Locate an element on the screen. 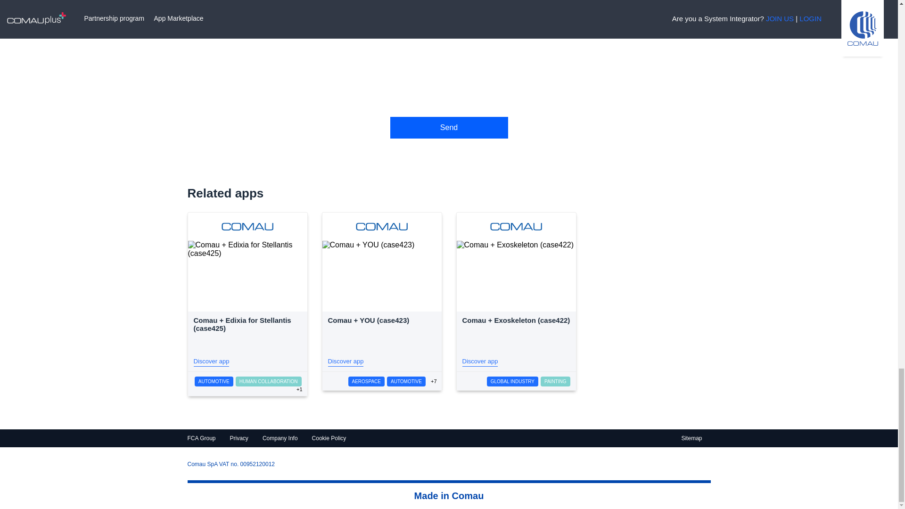 This screenshot has width=905, height=509. AUTOMOTIVE is located at coordinates (406, 381).